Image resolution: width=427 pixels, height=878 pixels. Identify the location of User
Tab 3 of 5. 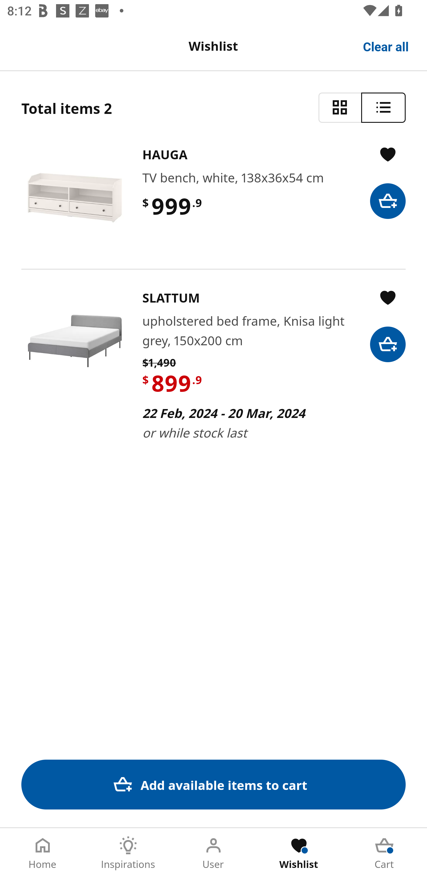
(213, 853).